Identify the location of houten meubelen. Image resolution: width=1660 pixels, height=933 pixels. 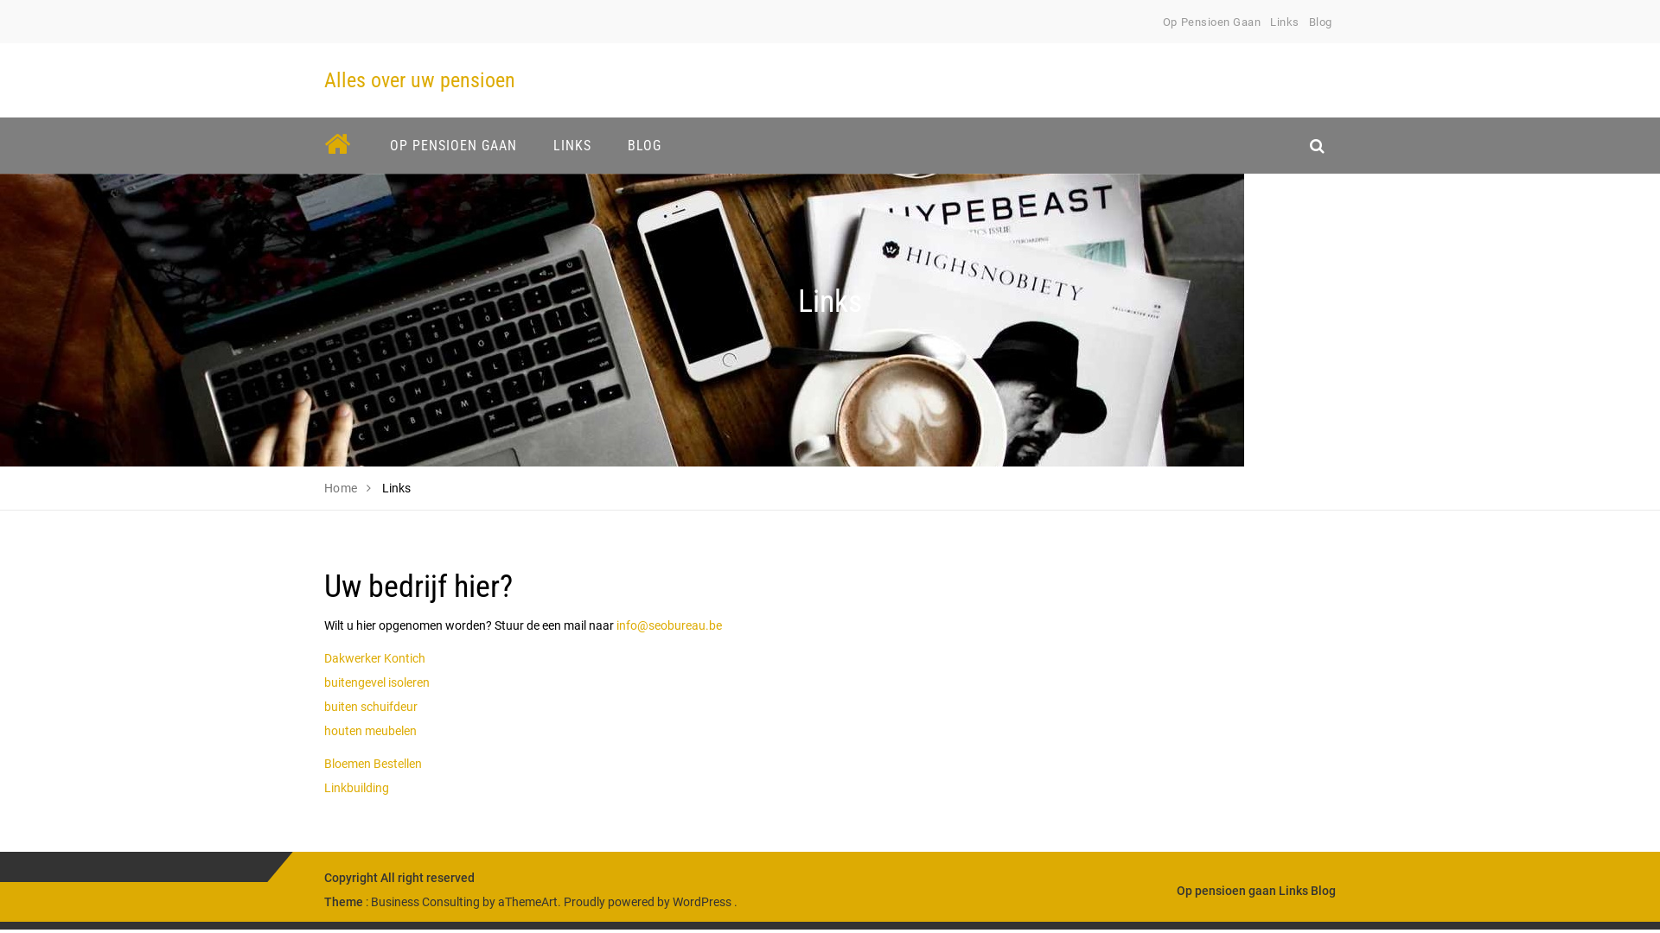
(370, 731).